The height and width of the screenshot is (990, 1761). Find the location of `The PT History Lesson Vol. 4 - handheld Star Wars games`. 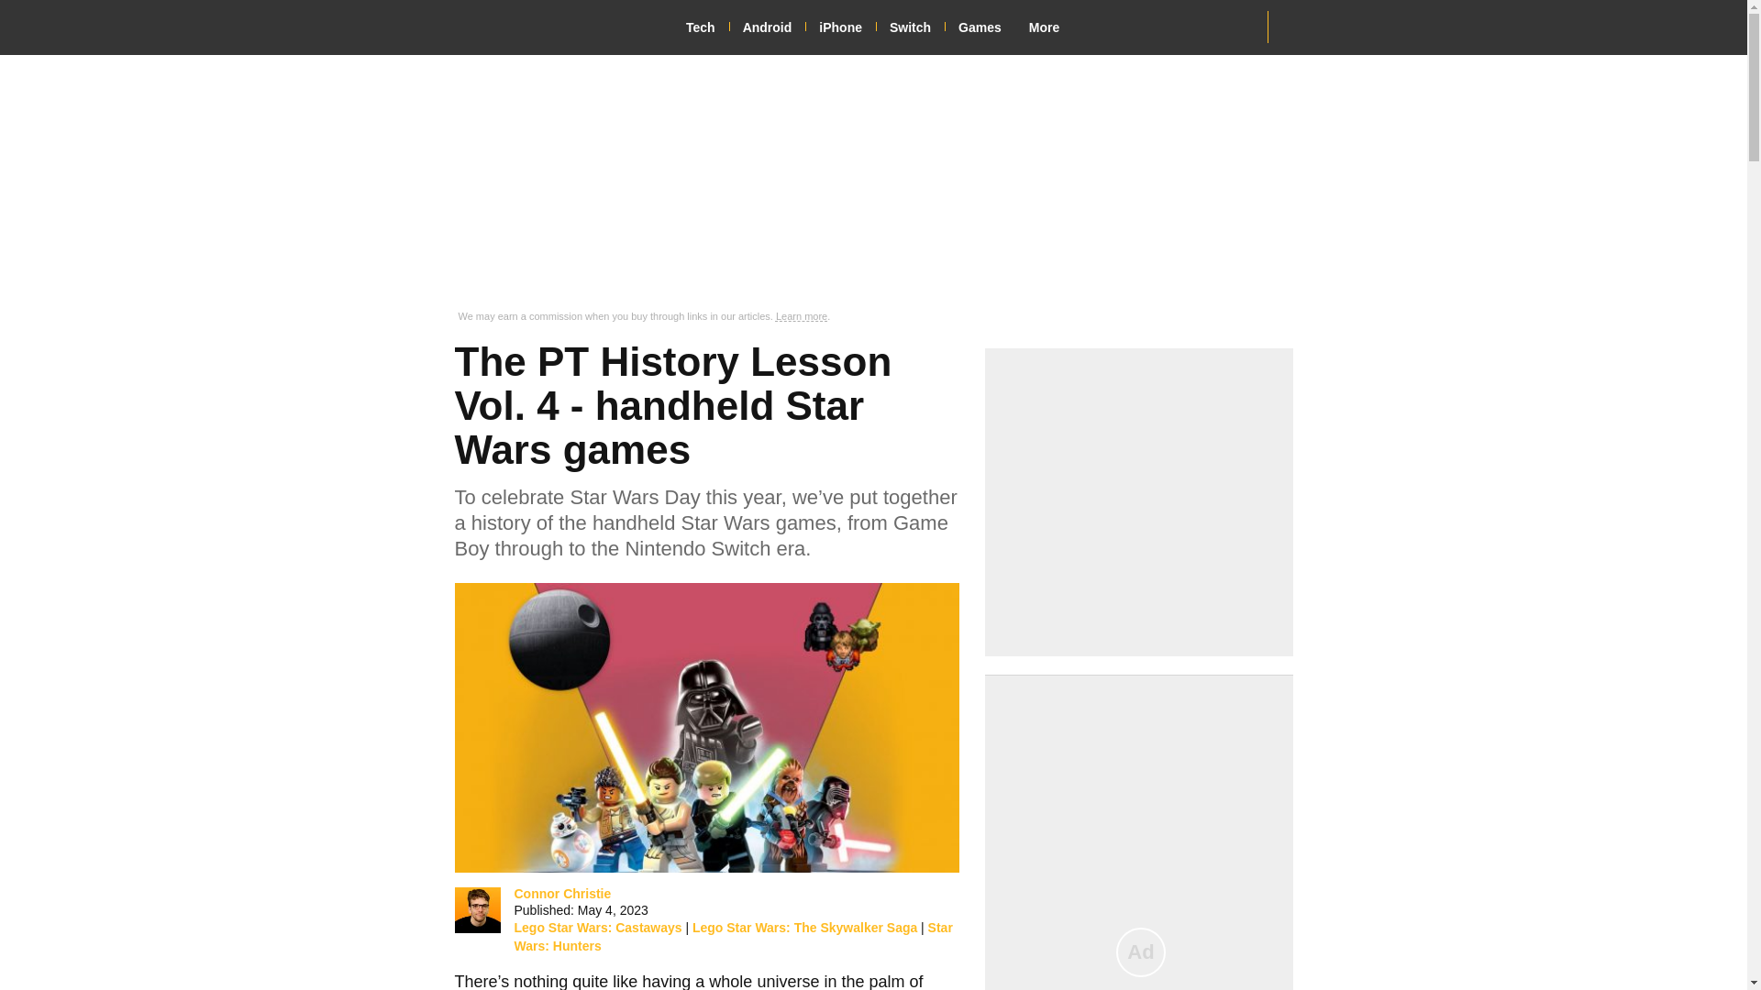

The PT History Lesson Vol. 4 - handheld Star Wars games is located at coordinates (706, 728).